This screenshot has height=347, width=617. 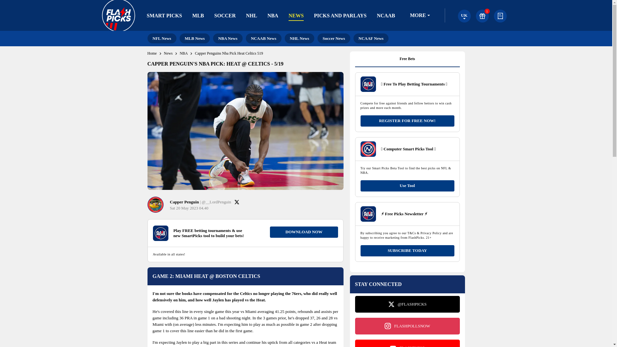 What do you see at coordinates (264, 38) in the screenshot?
I see `NCAAB News` at bounding box center [264, 38].